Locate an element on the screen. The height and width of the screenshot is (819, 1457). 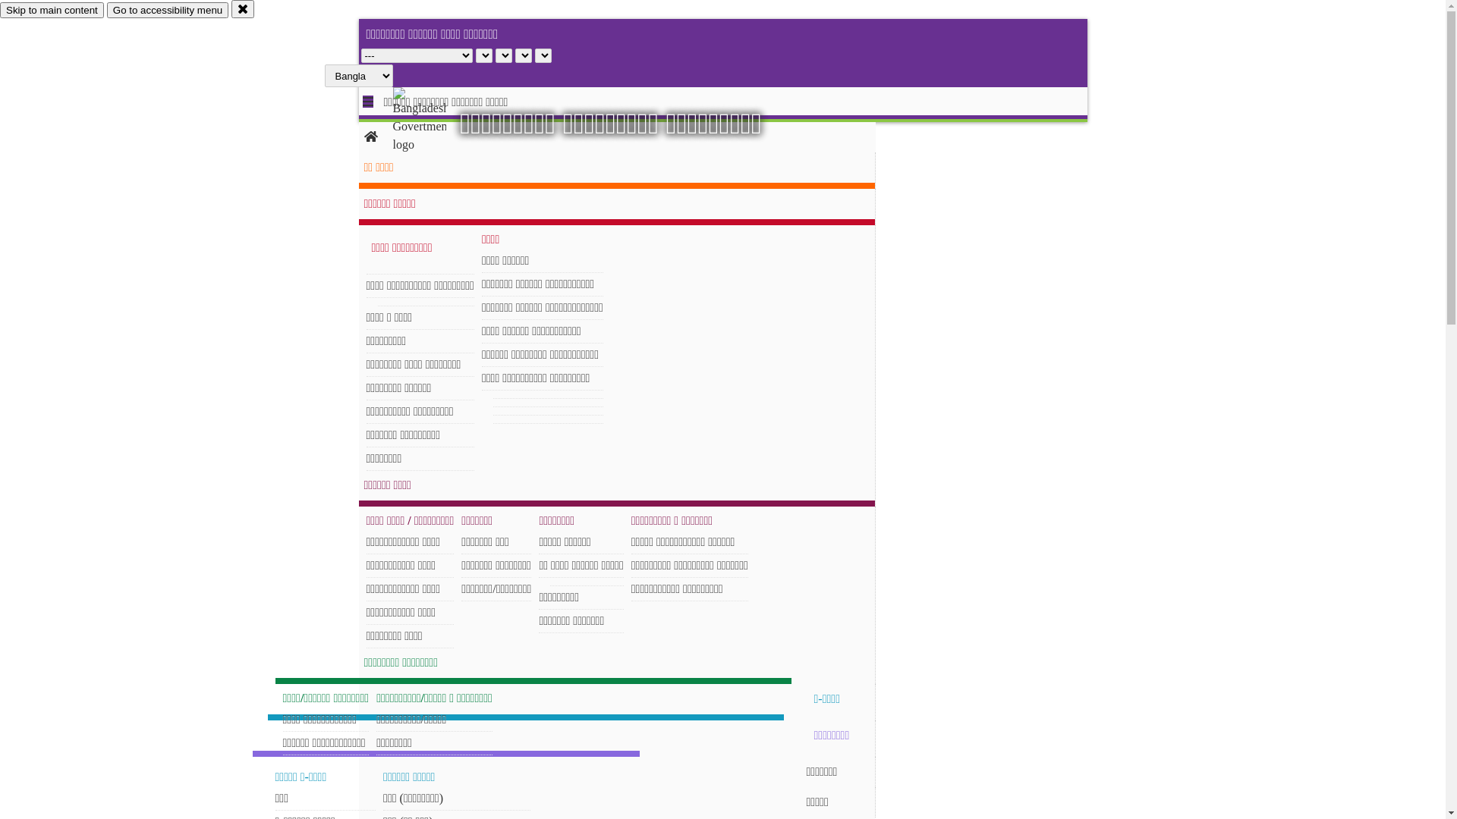
Skip to main content is located at coordinates (52, 11).